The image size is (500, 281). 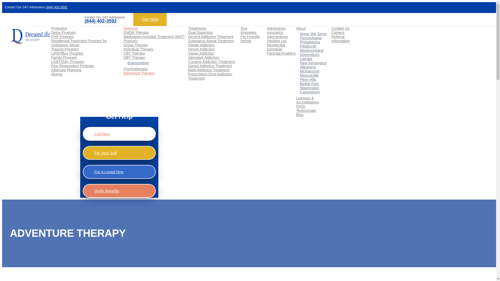 I want to click on Stimulant Addiction, so click(x=204, y=57).